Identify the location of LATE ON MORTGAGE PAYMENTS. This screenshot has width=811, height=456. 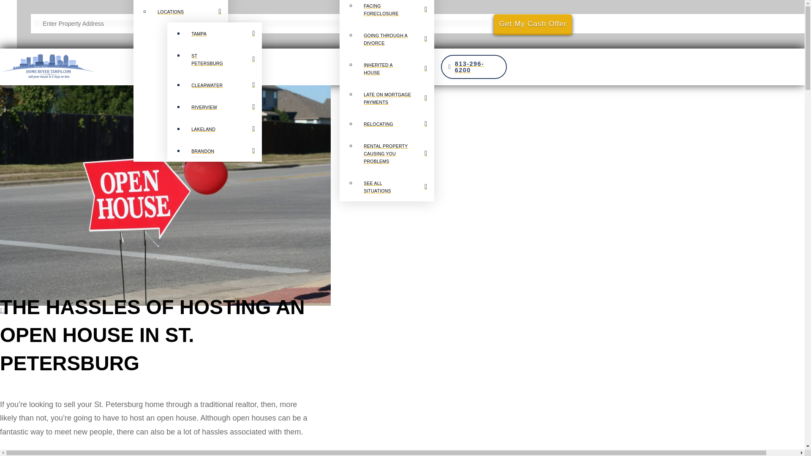
(395, 98).